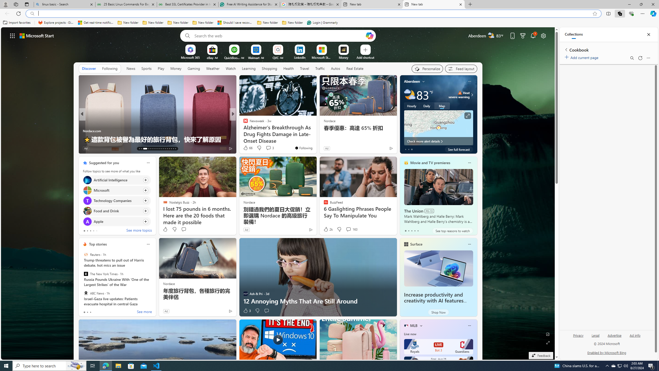 The height and width of the screenshot is (371, 659). What do you see at coordinates (159, 149) in the screenshot?
I see `AutomationID: tab-21` at bounding box center [159, 149].